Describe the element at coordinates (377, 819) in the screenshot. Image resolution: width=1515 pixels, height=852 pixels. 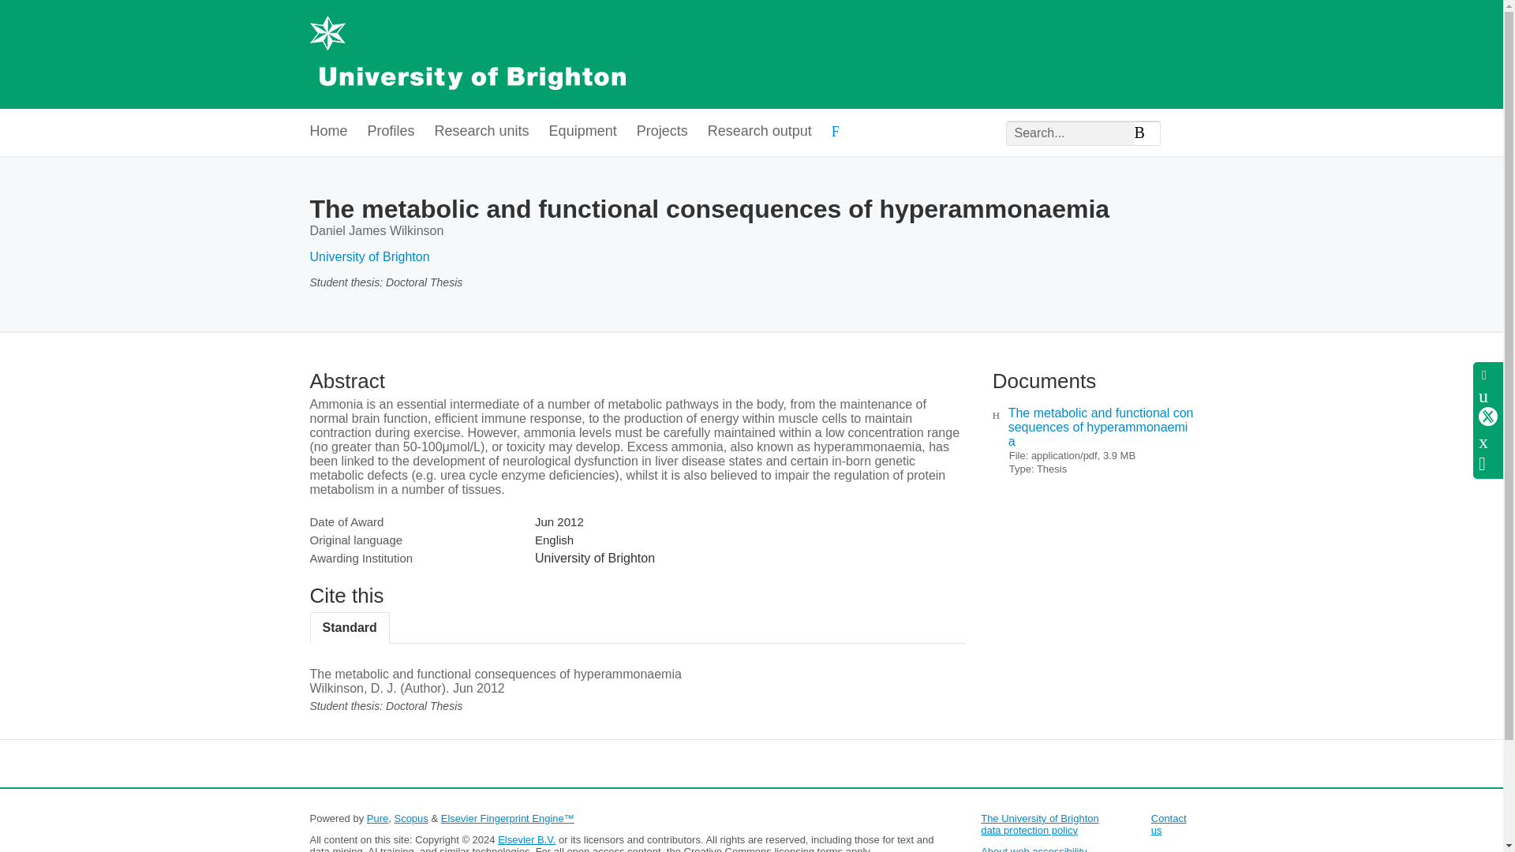
I see `Pure` at that location.